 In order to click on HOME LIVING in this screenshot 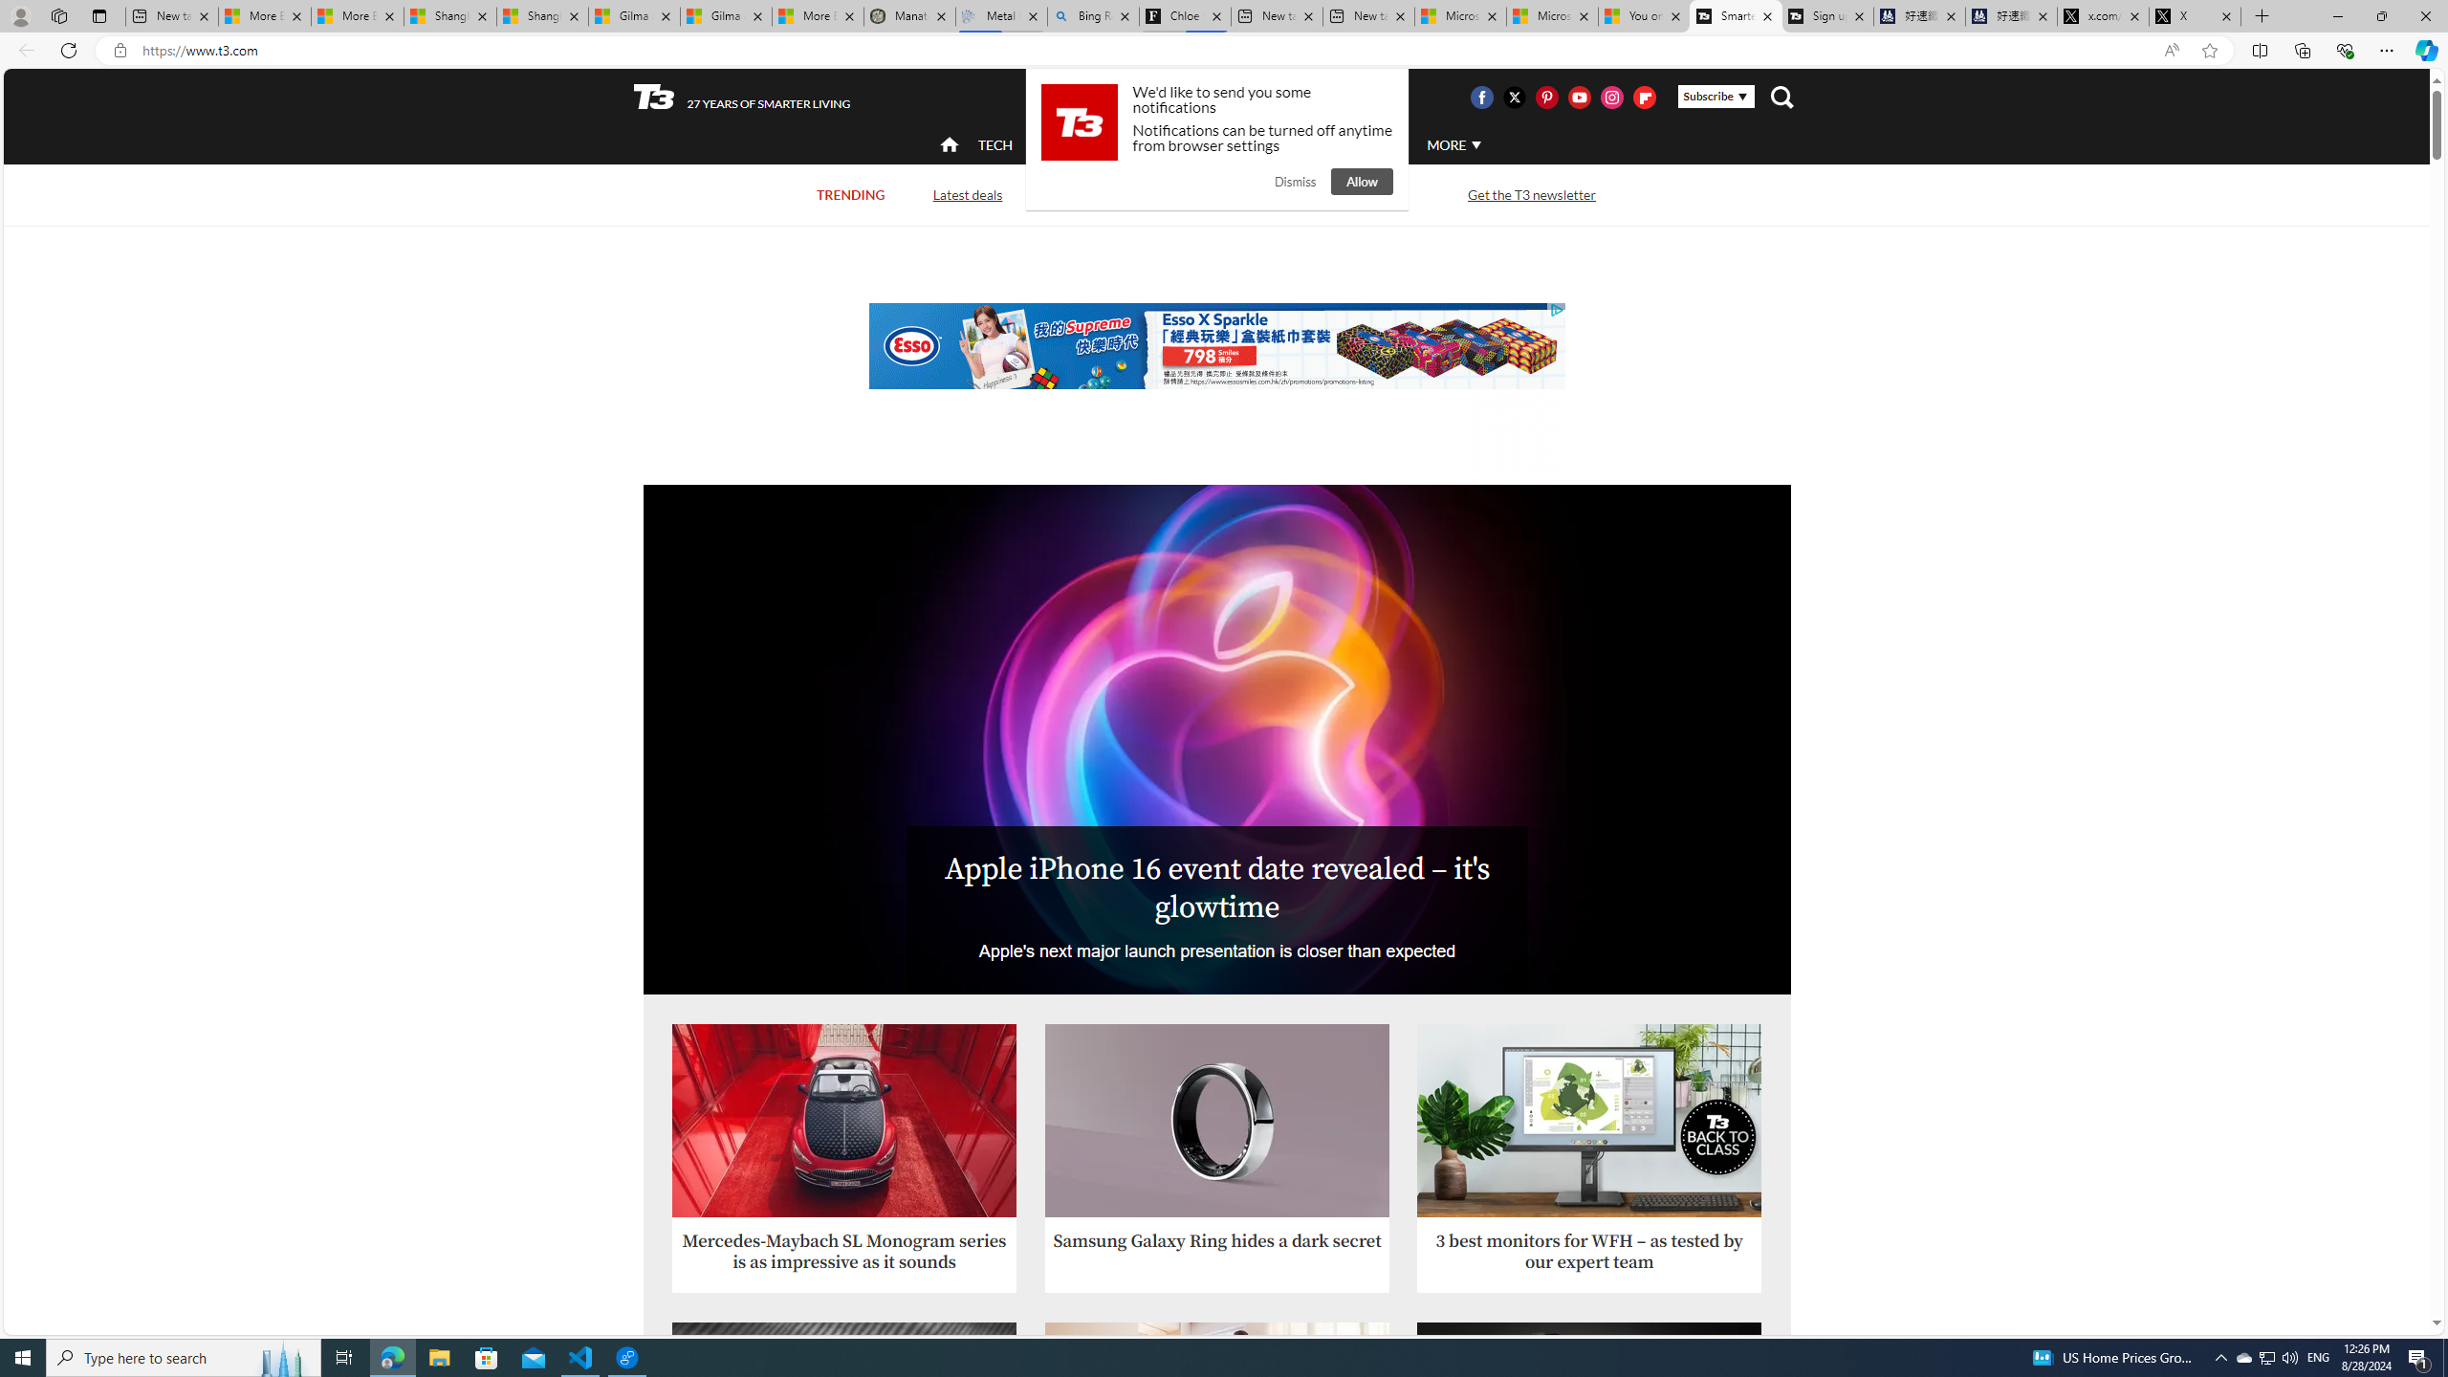, I will do `click(1180, 143)`.